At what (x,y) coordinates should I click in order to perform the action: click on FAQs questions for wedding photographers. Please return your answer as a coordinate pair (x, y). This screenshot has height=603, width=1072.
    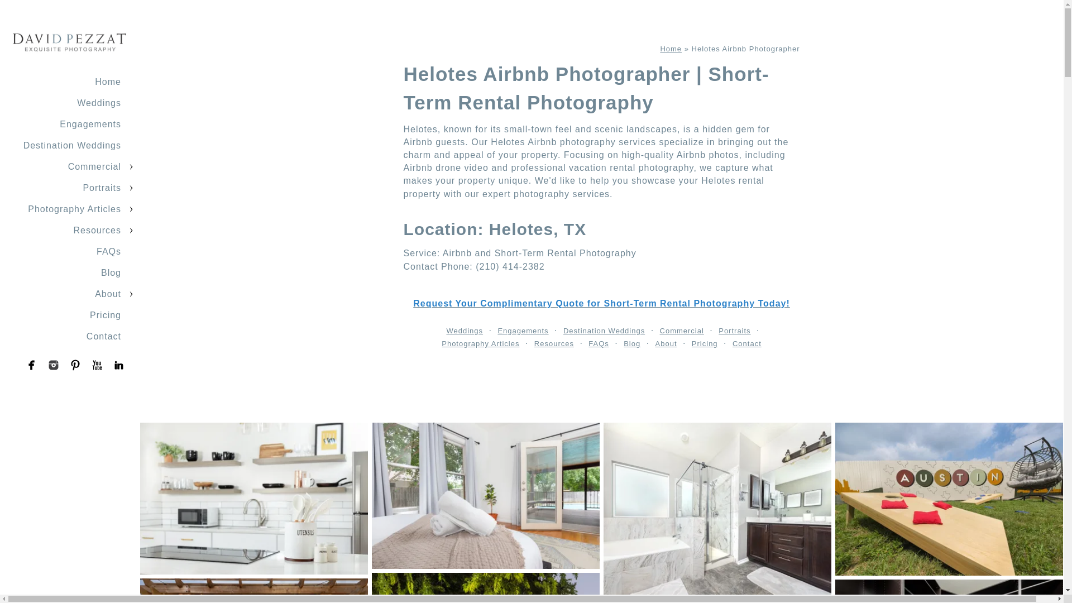
    Looking at the image, I should click on (599, 343).